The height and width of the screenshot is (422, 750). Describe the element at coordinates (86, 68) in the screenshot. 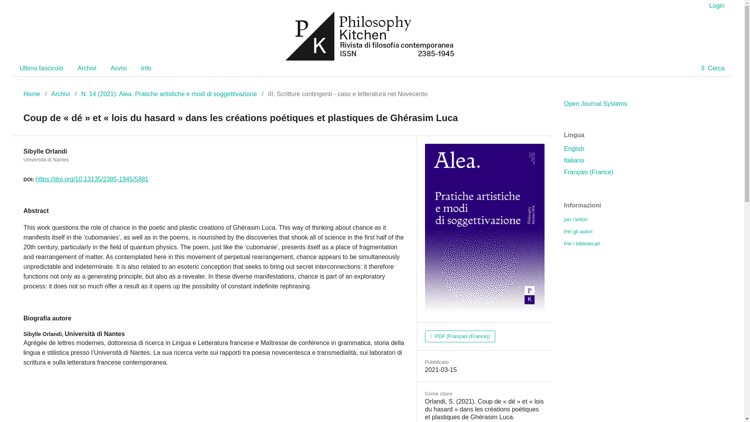

I see `Archivi` at that location.